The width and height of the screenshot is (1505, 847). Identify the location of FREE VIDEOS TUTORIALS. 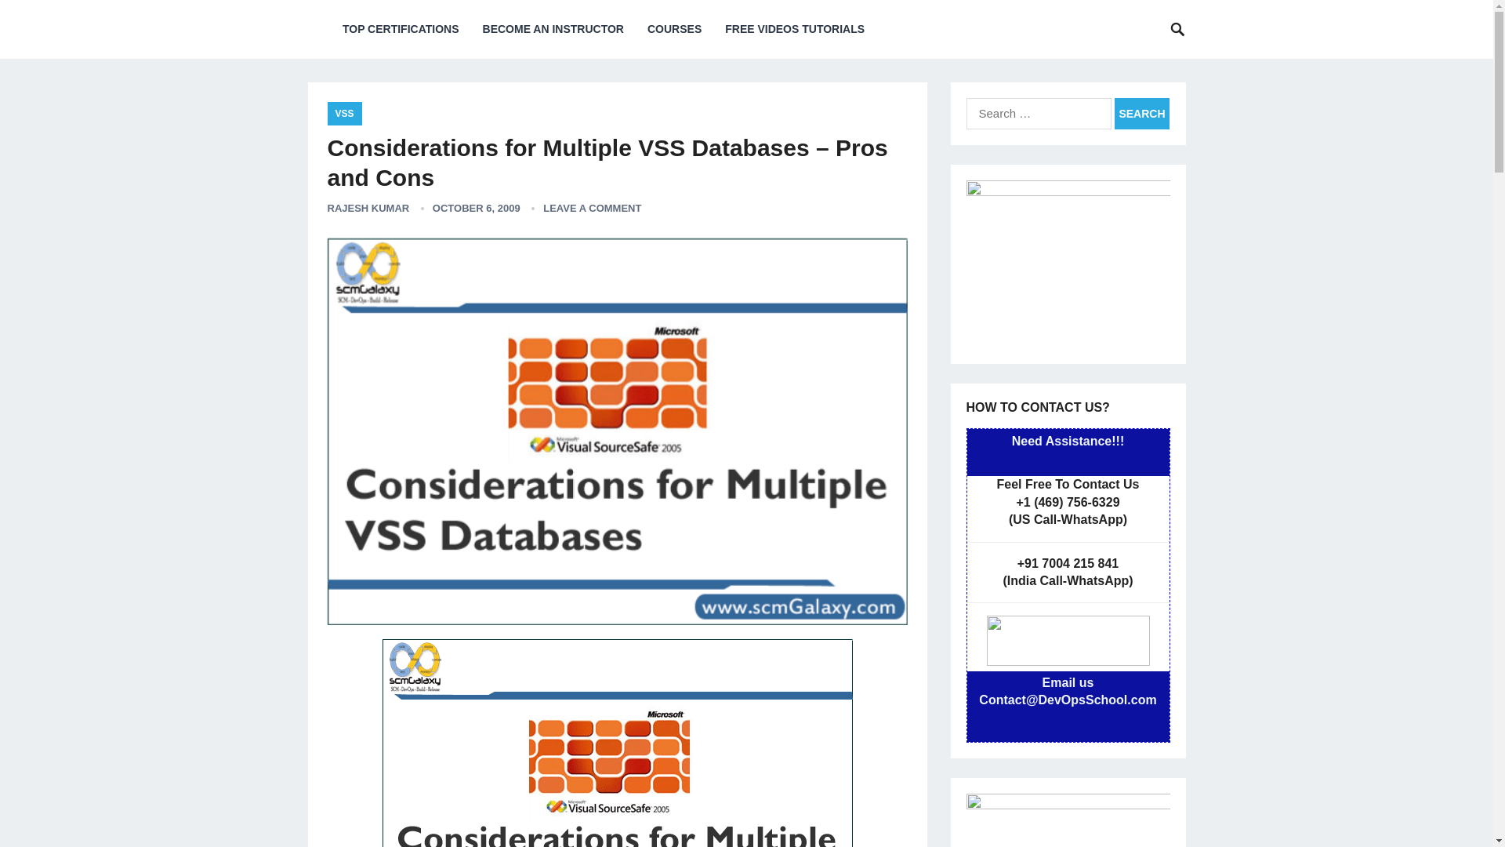
(795, 29).